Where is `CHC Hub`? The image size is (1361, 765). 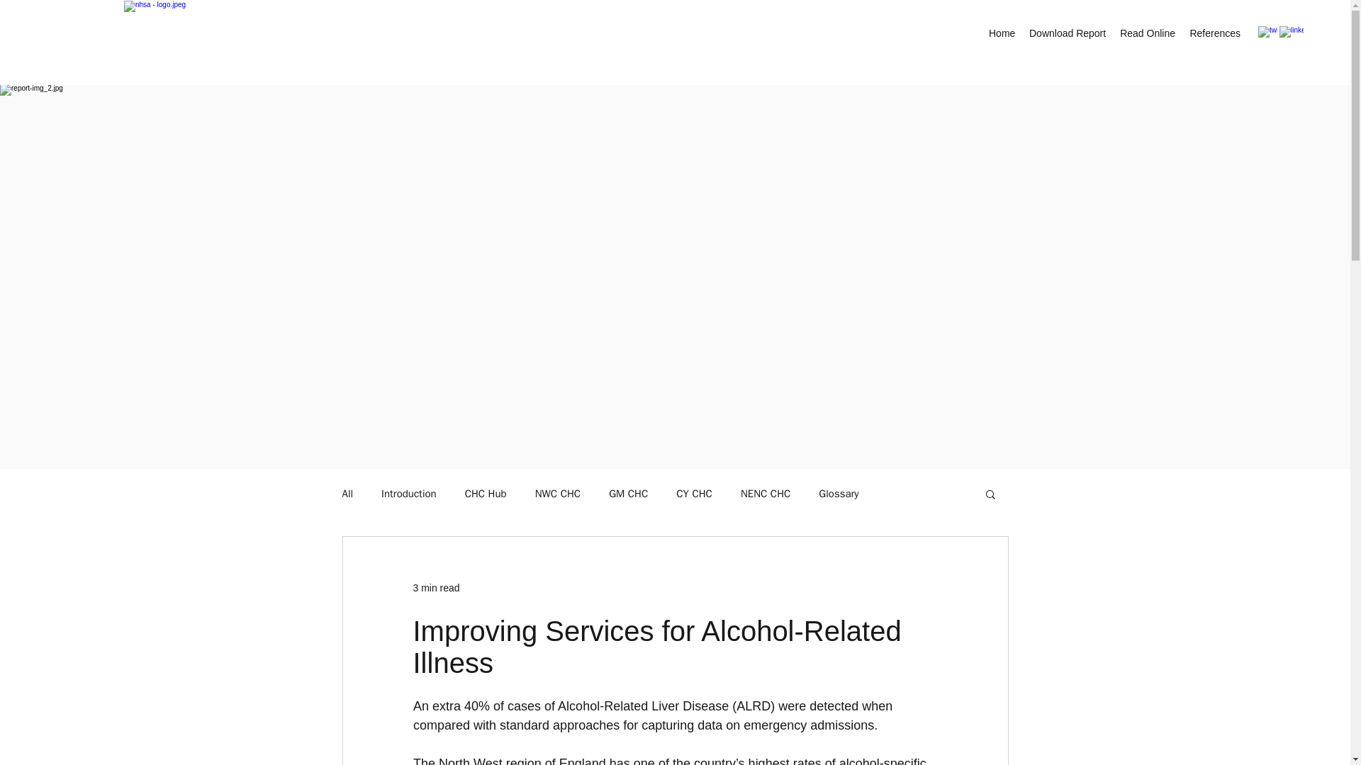 CHC Hub is located at coordinates (486, 494).